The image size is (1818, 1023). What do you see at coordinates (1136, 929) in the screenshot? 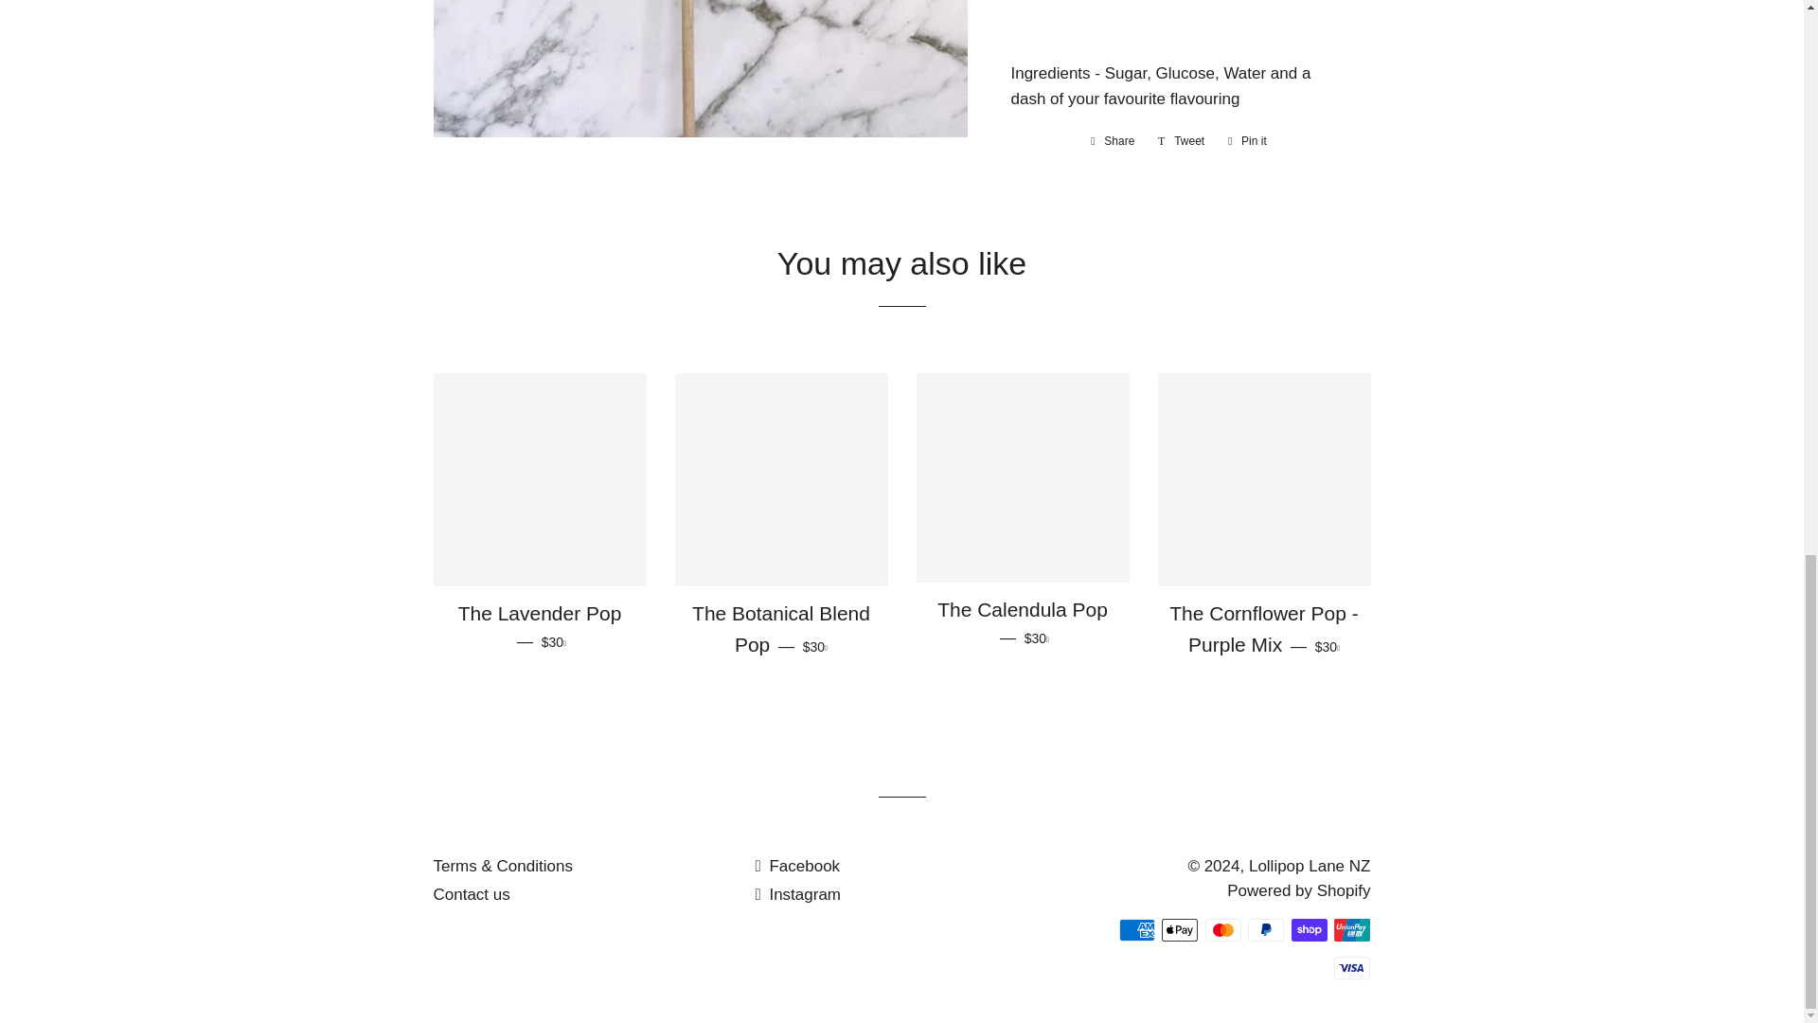
I see `American Express` at bounding box center [1136, 929].